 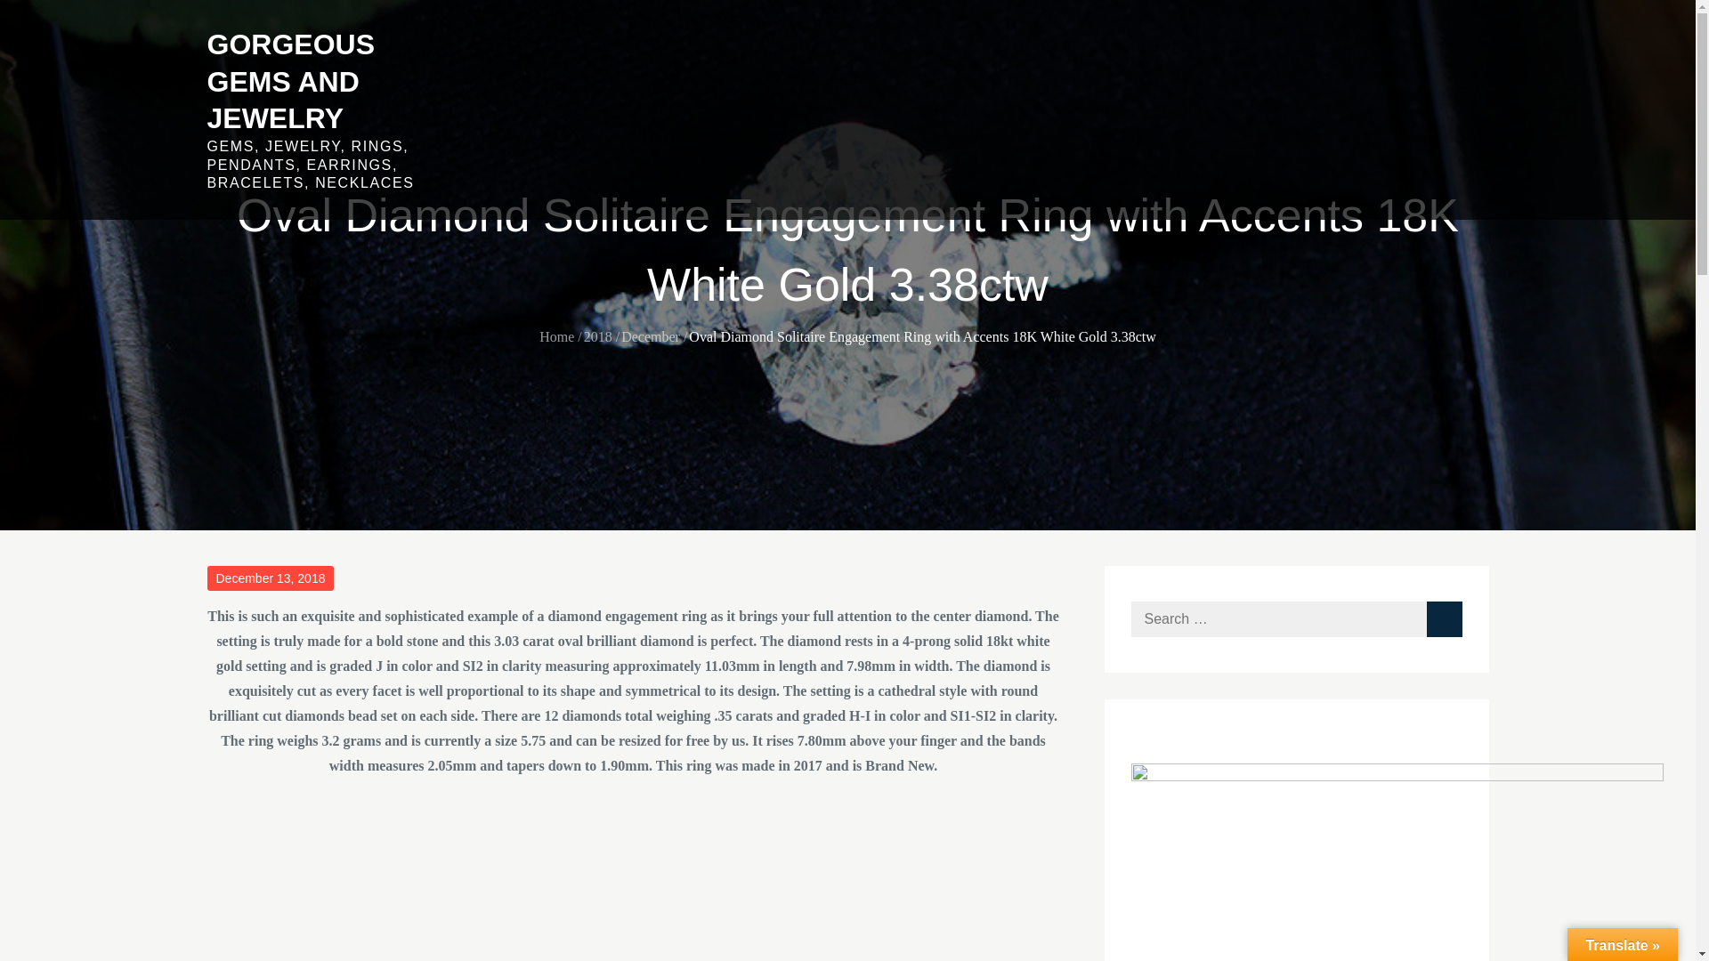 I want to click on December 13, 2018, so click(x=270, y=578).